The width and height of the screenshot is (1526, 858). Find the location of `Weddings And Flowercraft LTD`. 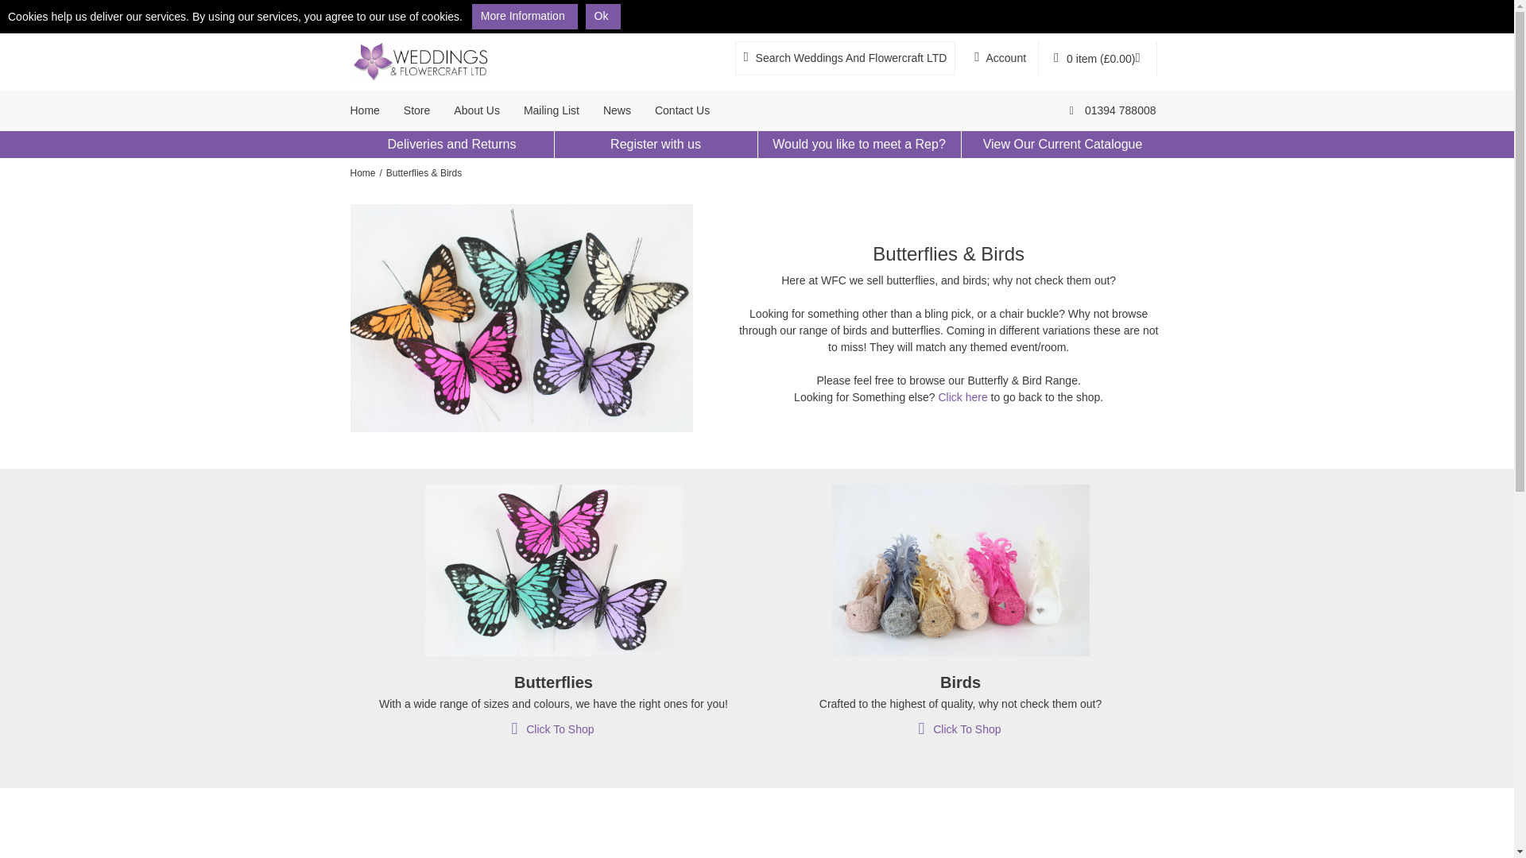

Weddings And Flowercraft LTD is located at coordinates (1113, 111).